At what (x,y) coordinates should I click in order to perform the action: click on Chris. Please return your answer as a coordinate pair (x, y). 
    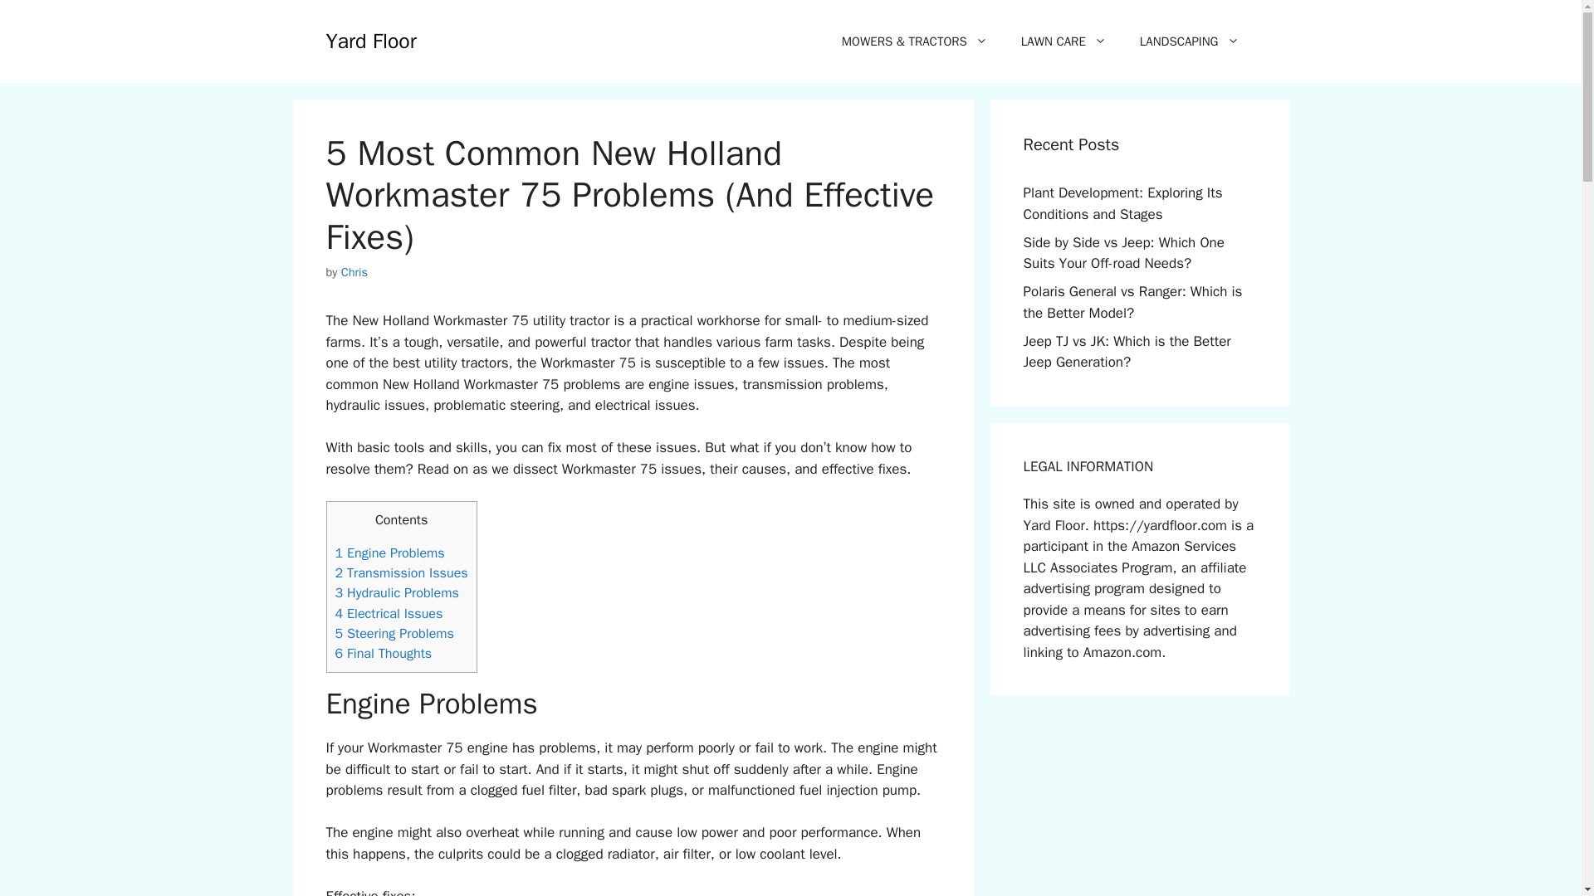
    Looking at the image, I should click on (354, 271).